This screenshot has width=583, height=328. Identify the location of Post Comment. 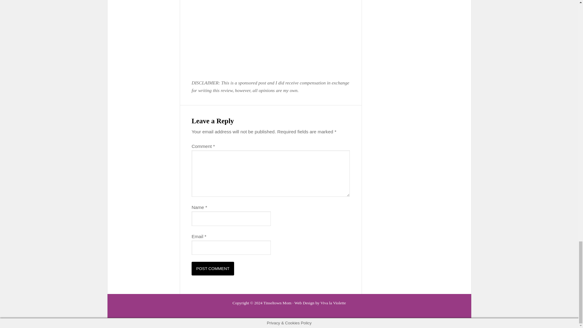
(213, 268).